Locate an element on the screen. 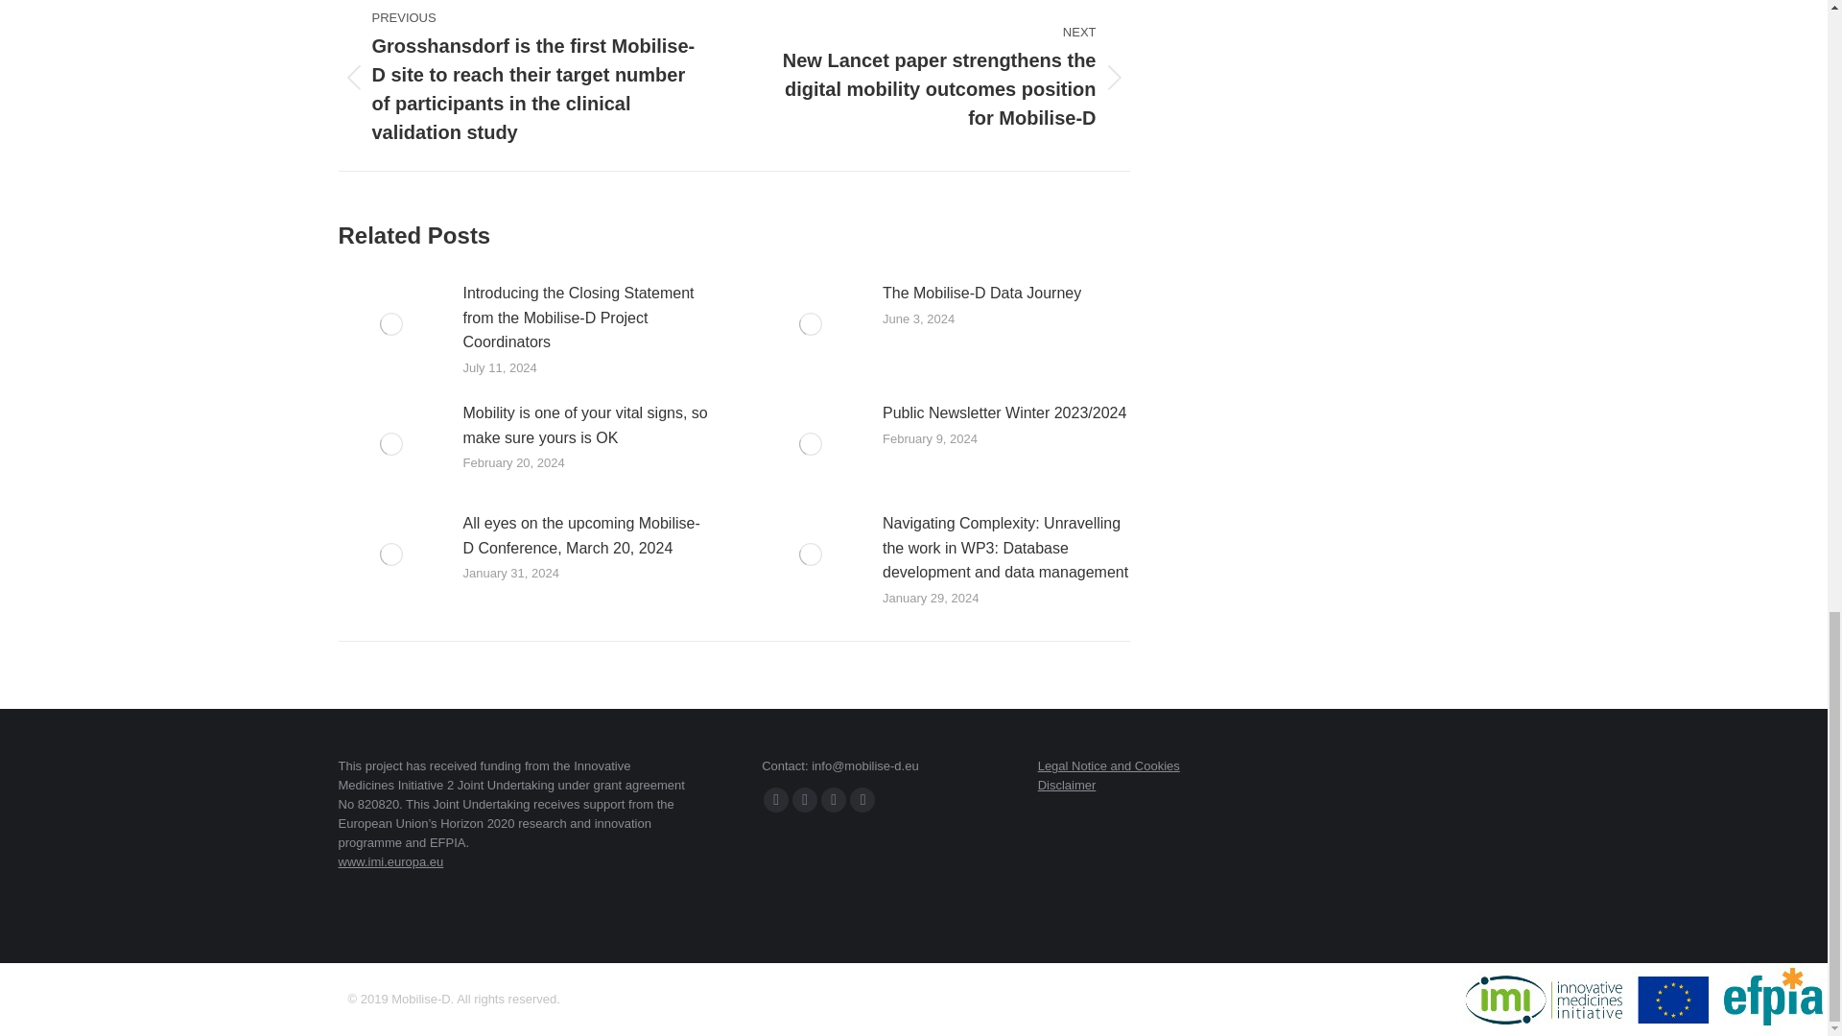  Facebook page opens in new window is located at coordinates (775, 799).